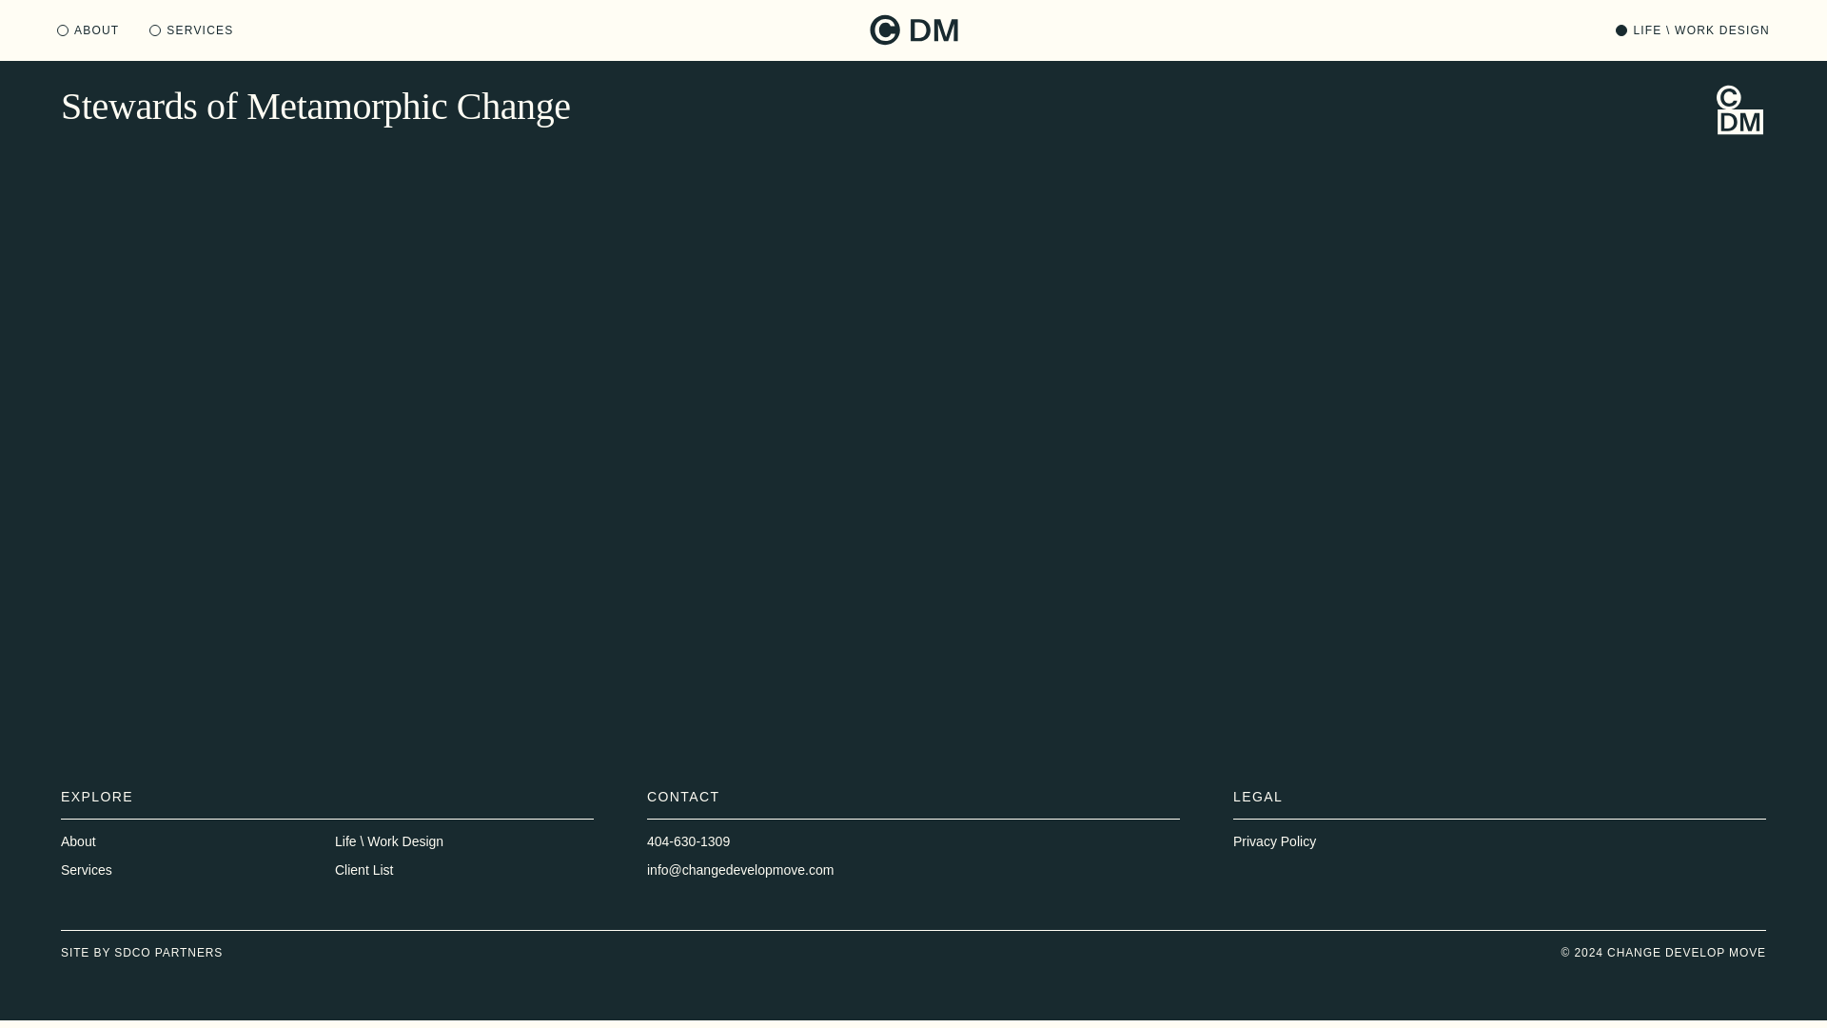 This screenshot has width=1827, height=1028. Describe the element at coordinates (86, 870) in the screenshot. I see `Services` at that location.